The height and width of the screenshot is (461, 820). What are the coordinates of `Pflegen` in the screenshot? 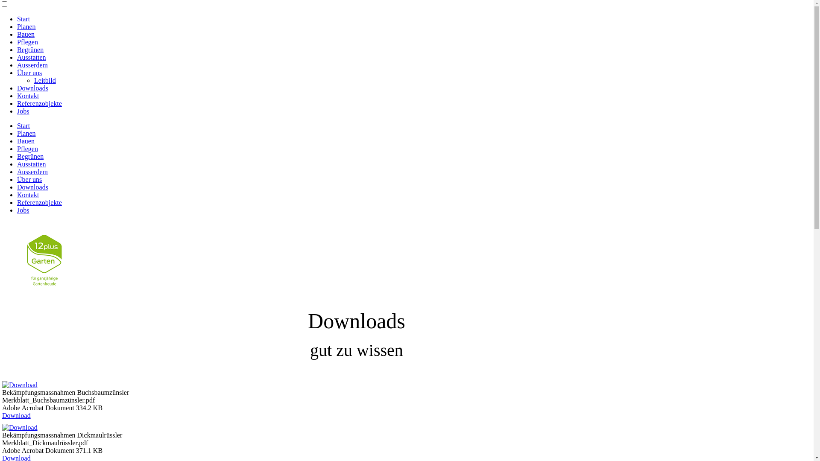 It's located at (27, 42).